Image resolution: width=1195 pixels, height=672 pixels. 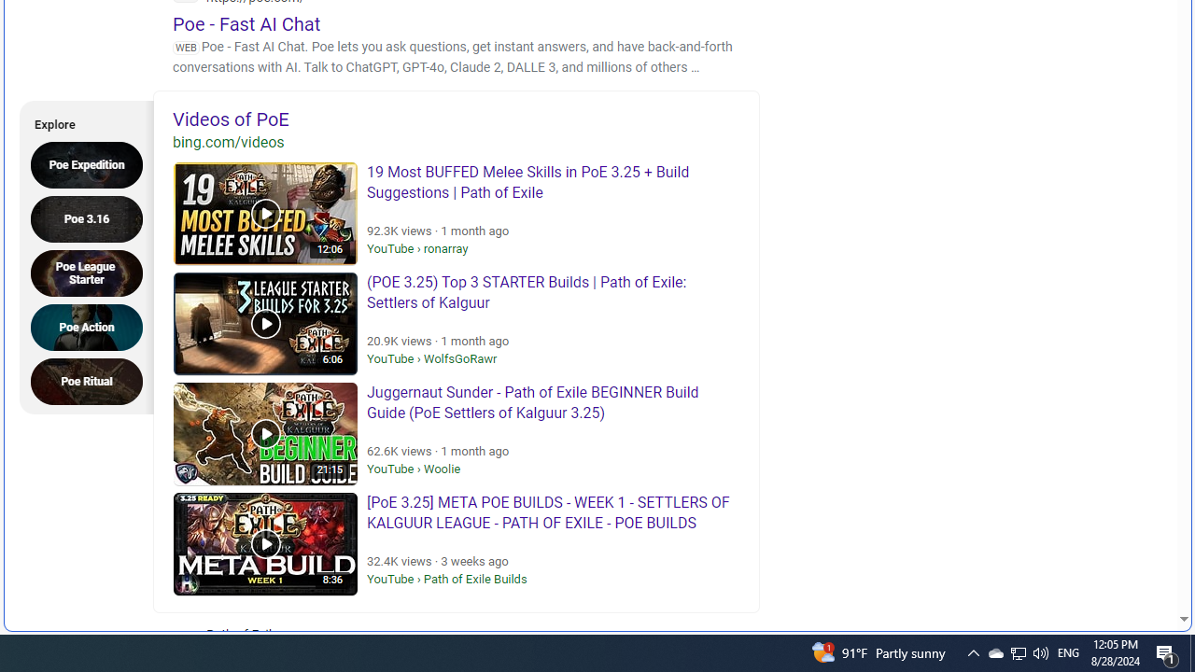 I want to click on Explore, so click(x=80, y=121).